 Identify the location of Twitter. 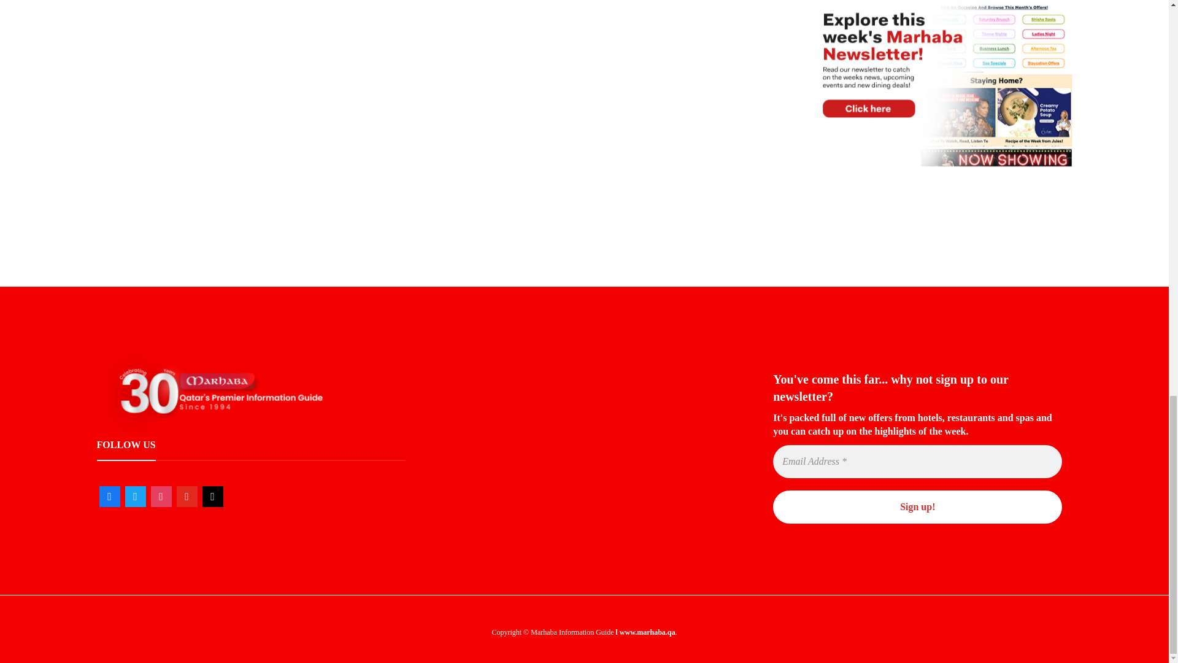
(135, 496).